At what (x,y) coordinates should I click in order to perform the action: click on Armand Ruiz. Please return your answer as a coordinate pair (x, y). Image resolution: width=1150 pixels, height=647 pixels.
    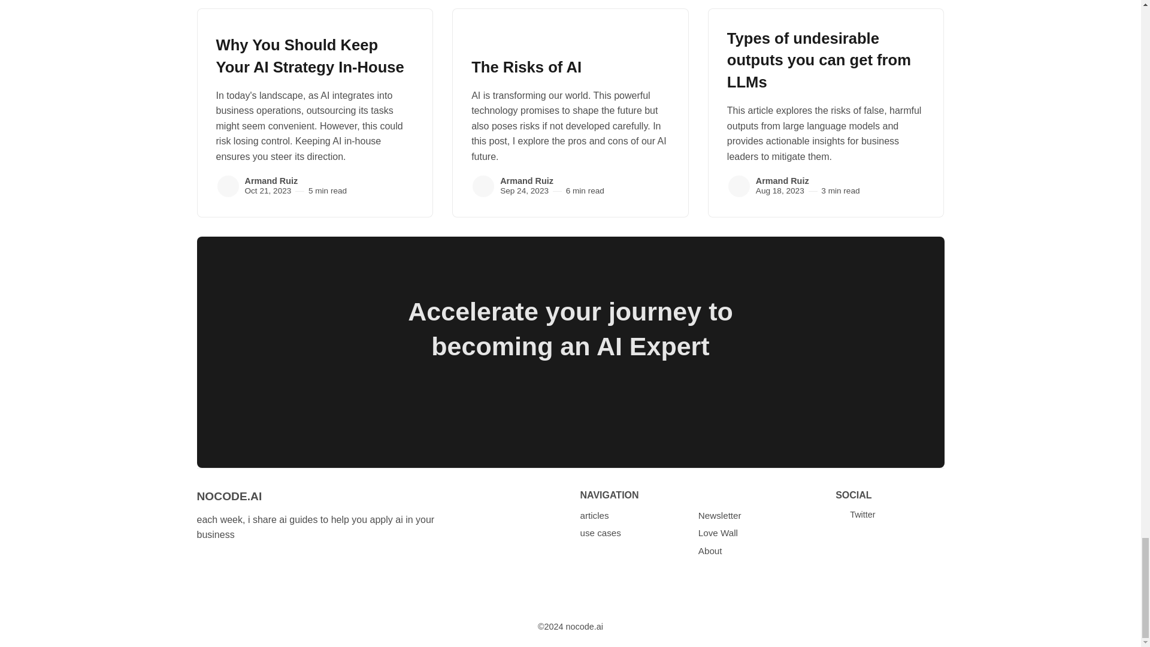
    Looking at the image, I should click on (228, 186).